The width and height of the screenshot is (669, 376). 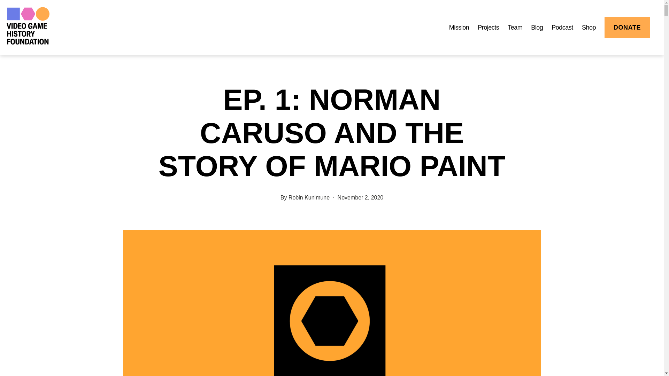 What do you see at coordinates (515, 28) in the screenshot?
I see `Team` at bounding box center [515, 28].